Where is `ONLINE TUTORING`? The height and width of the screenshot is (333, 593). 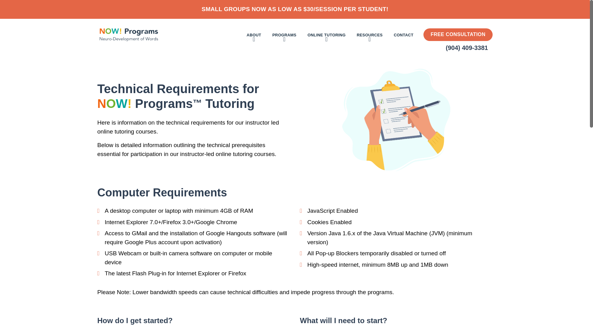
ONLINE TUTORING is located at coordinates (327, 35).